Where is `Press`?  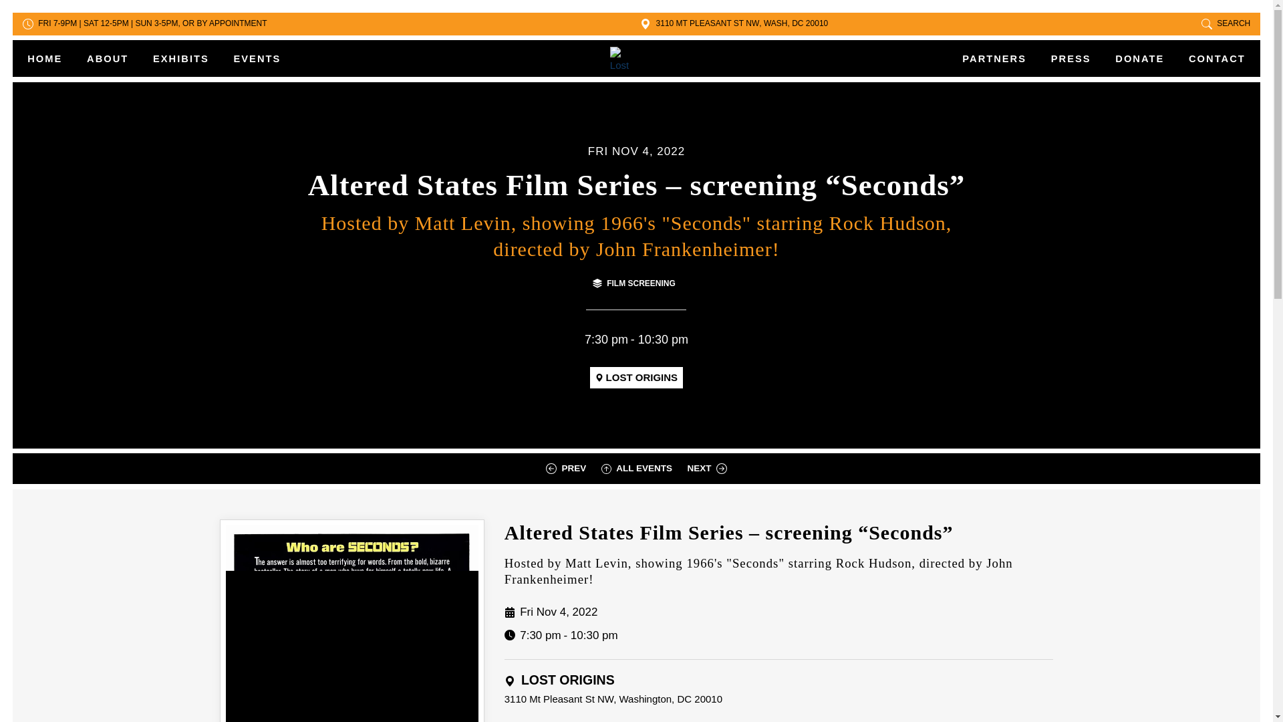 Press is located at coordinates (1071, 59).